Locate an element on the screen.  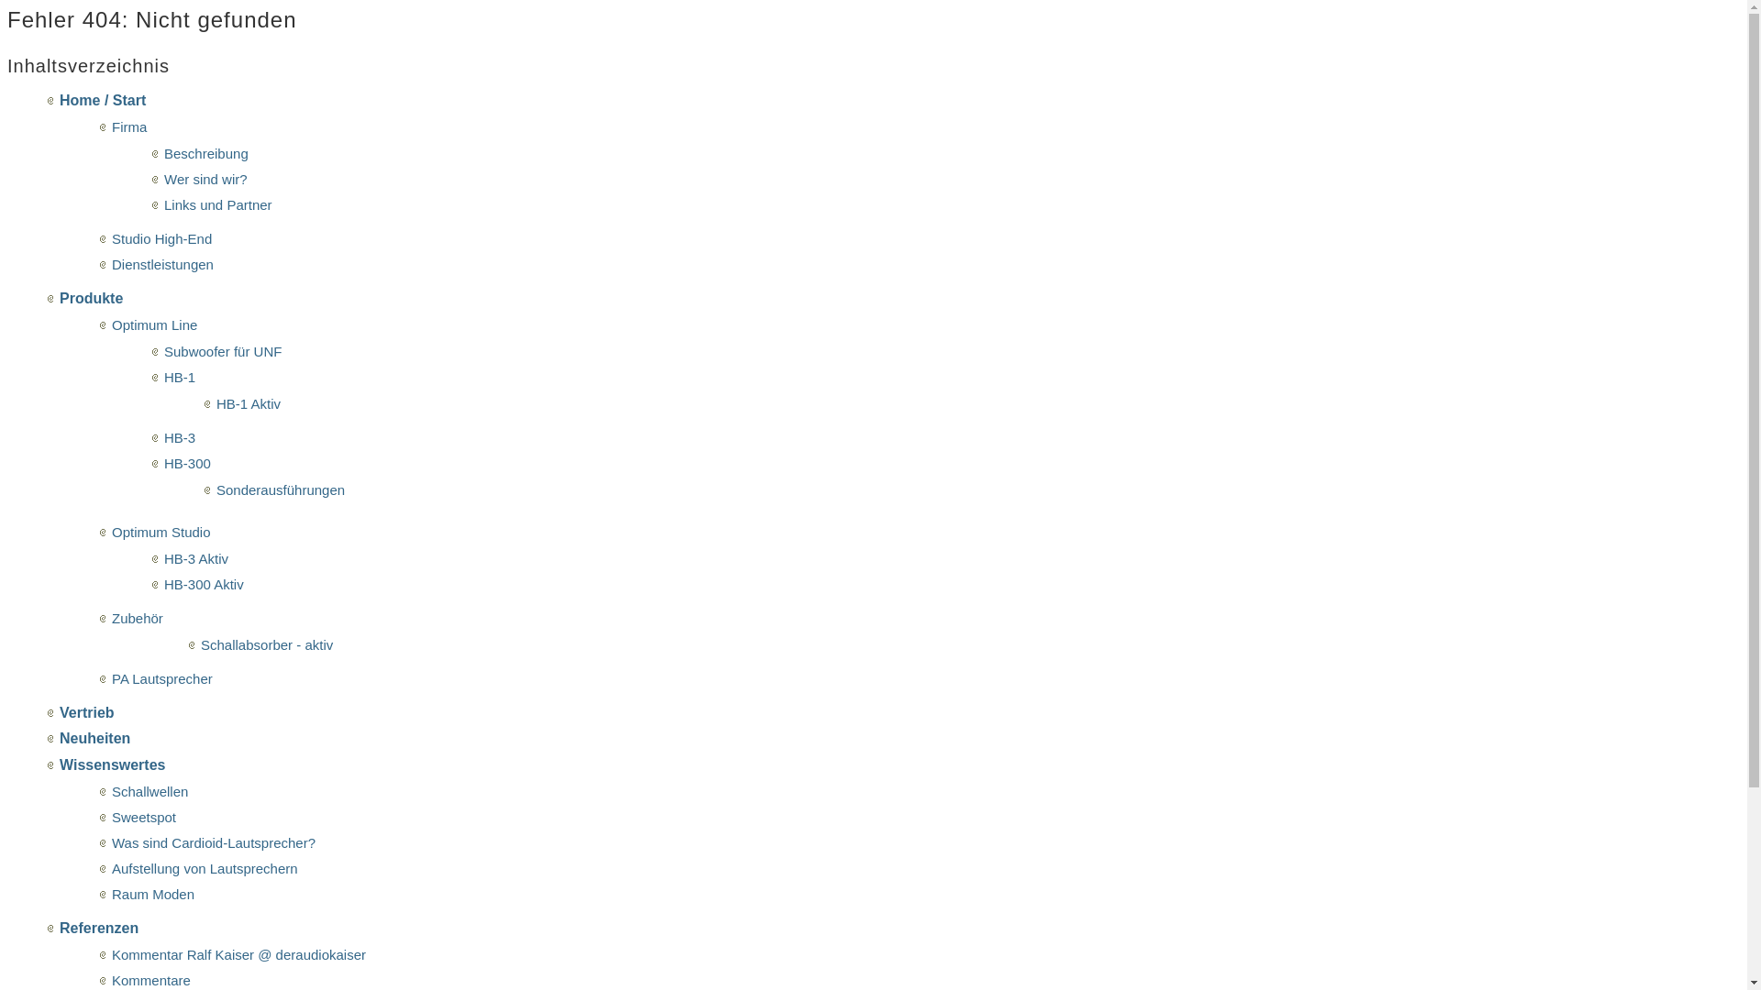
Home / Start is located at coordinates (103, 101).